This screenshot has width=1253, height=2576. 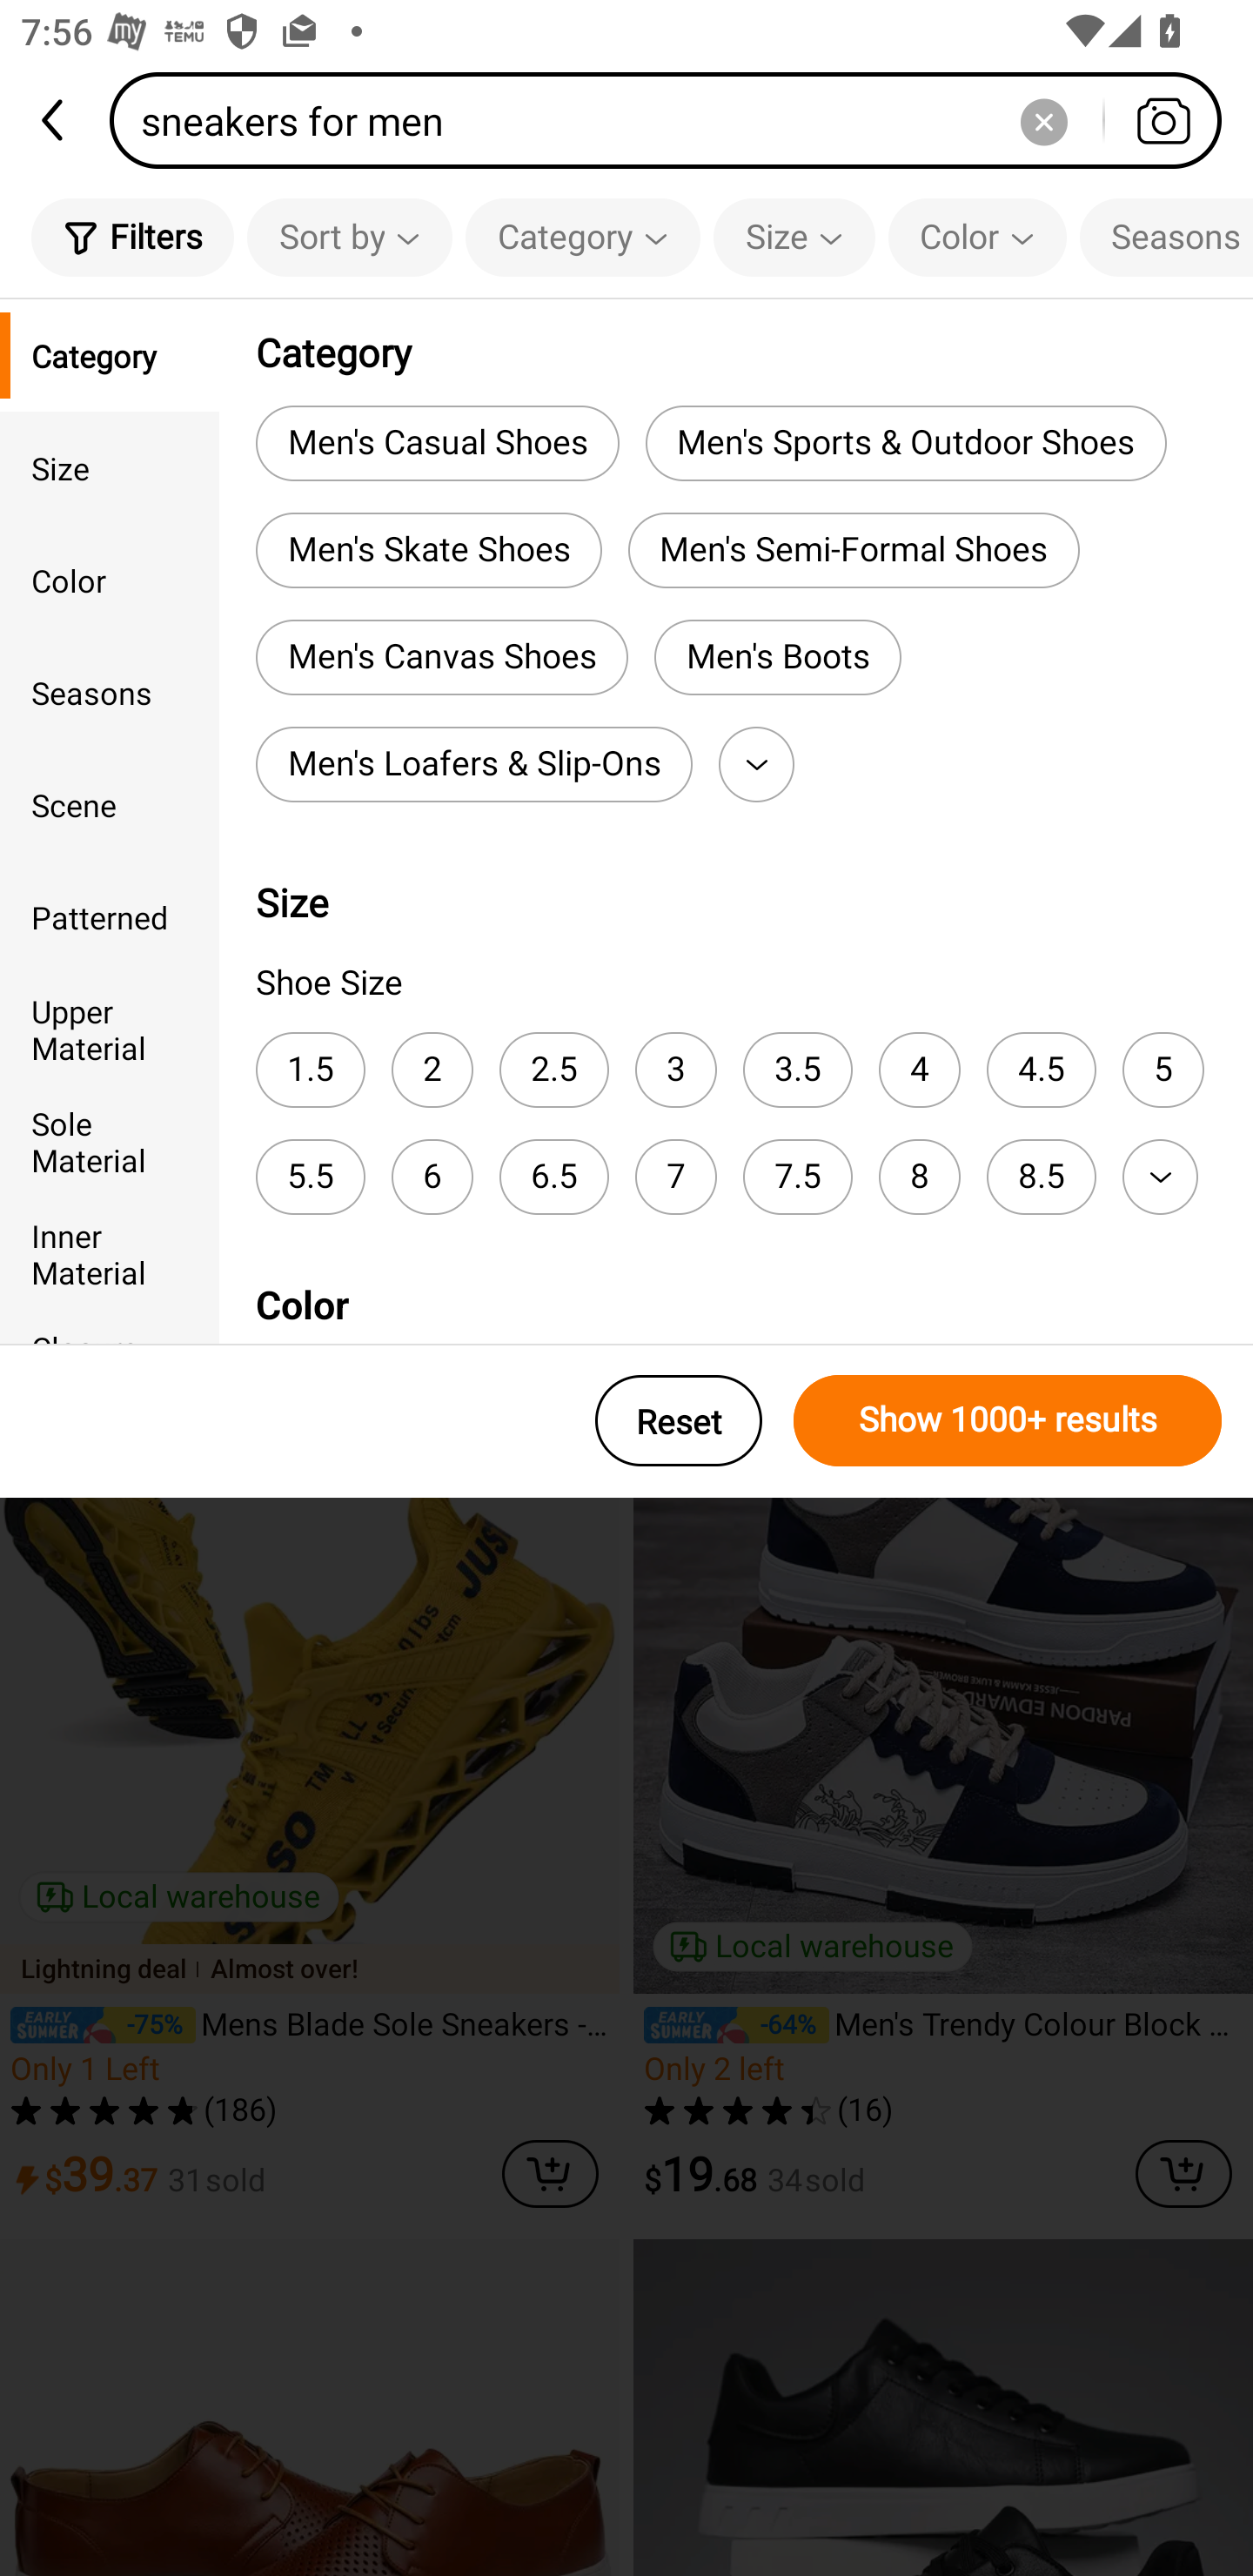 What do you see at coordinates (132, 237) in the screenshot?
I see `Filters` at bounding box center [132, 237].